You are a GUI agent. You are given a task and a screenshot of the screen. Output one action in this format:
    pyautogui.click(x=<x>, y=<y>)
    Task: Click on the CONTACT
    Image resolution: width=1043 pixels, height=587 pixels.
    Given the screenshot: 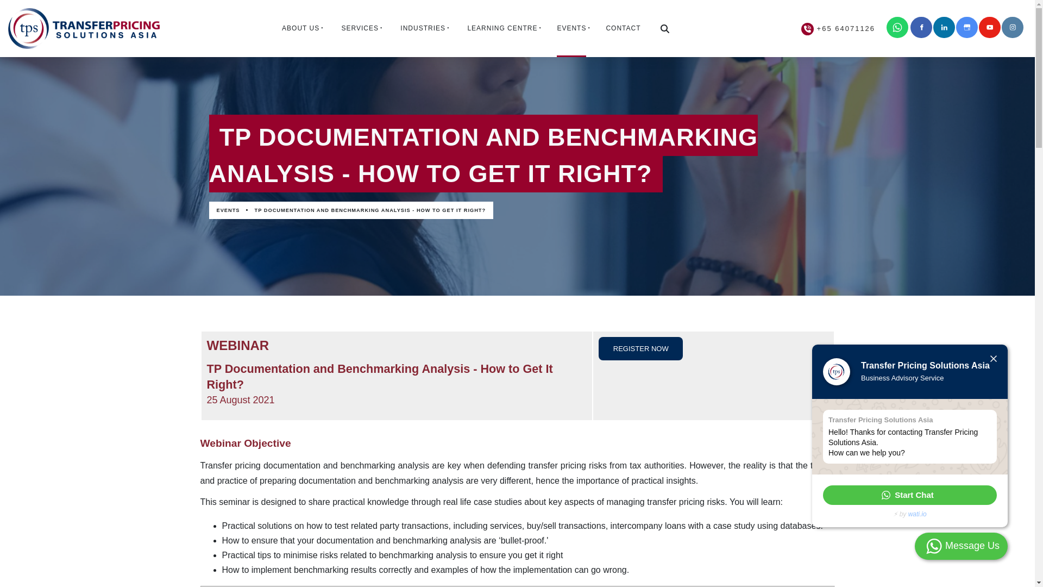 What is the action you would take?
    pyautogui.click(x=623, y=28)
    